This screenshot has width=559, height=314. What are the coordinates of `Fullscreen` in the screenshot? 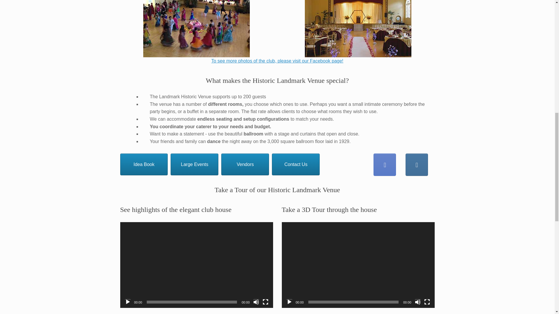 It's located at (427, 302).